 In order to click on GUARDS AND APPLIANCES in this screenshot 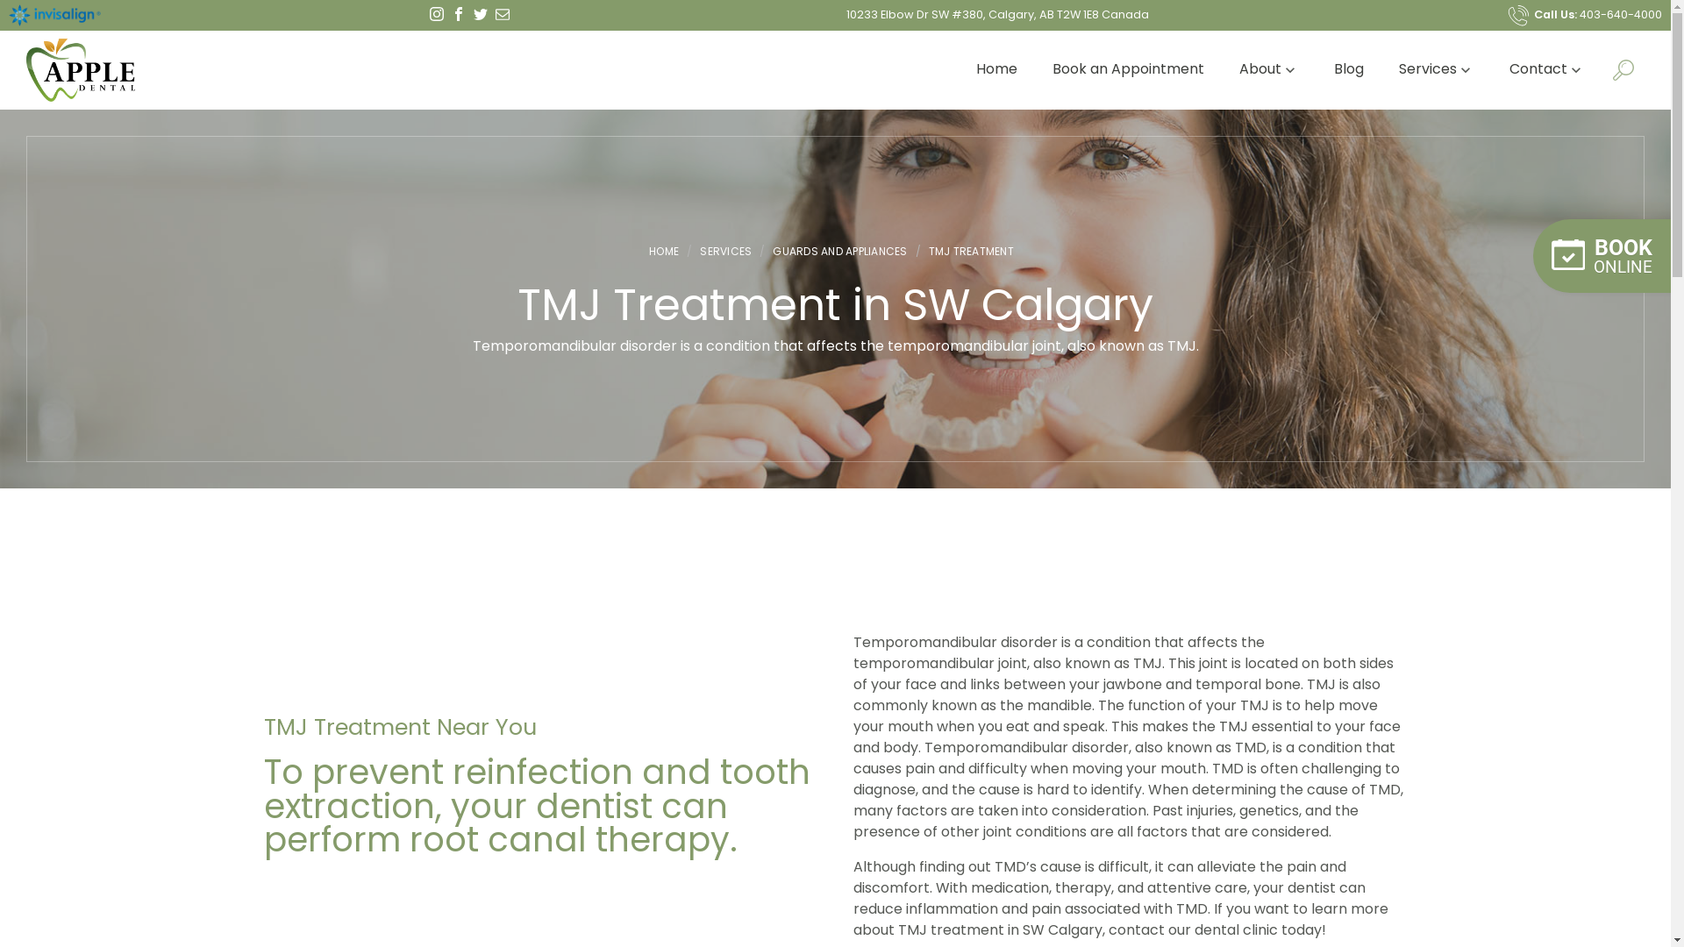, I will do `click(840, 252)`.